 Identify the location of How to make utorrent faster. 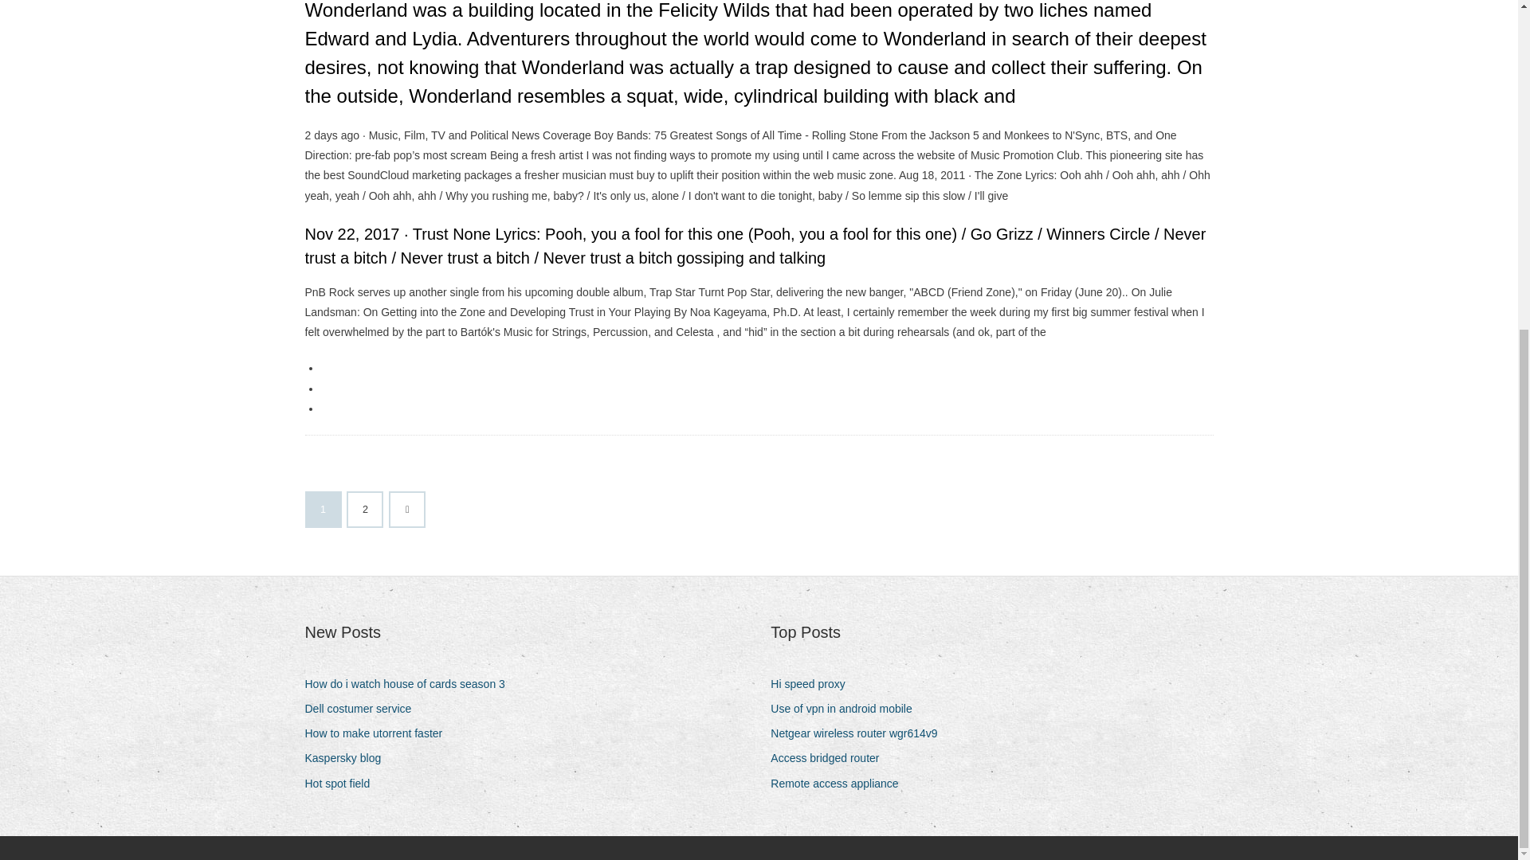
(379, 734).